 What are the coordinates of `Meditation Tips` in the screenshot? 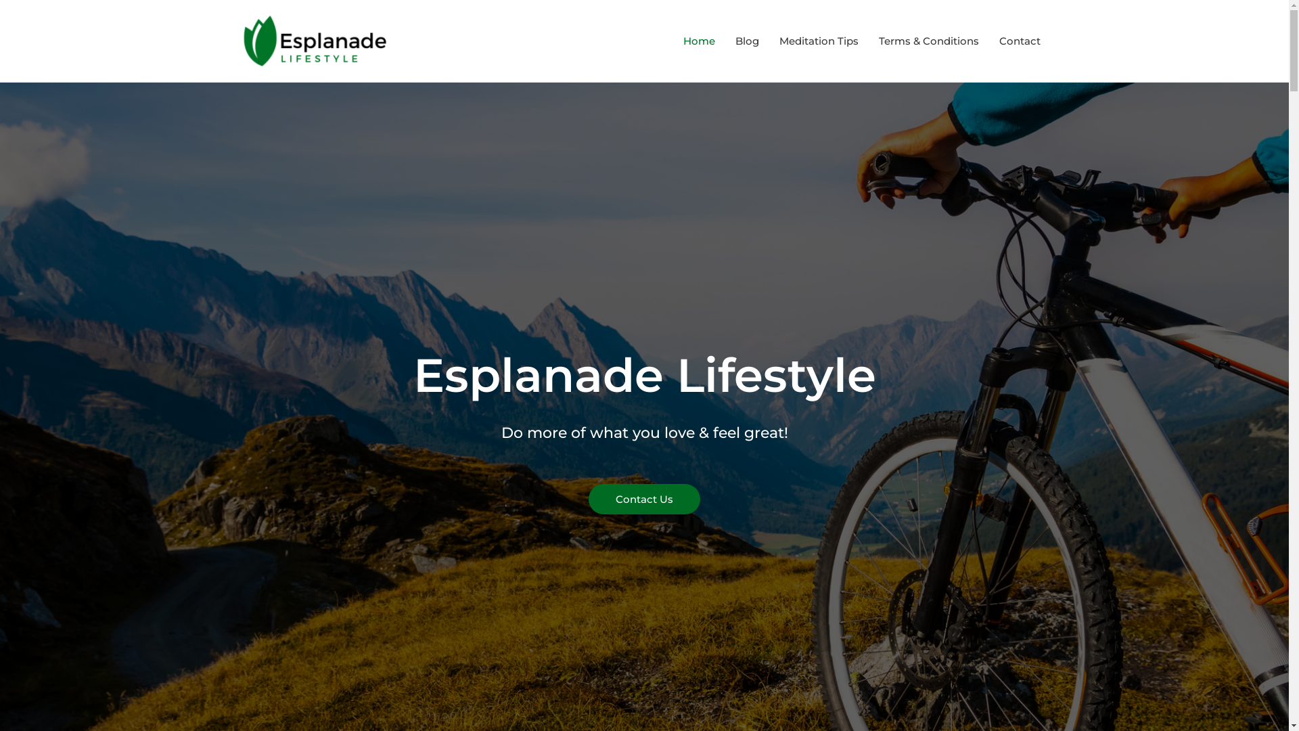 It's located at (819, 41).